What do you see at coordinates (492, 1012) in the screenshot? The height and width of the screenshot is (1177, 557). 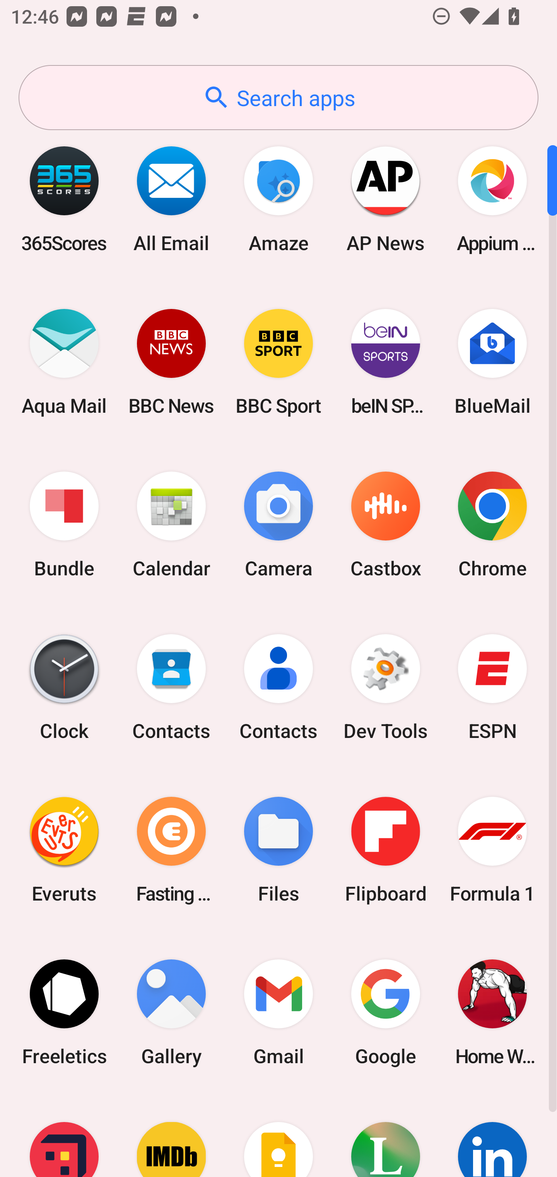 I see `Home Workout` at bounding box center [492, 1012].